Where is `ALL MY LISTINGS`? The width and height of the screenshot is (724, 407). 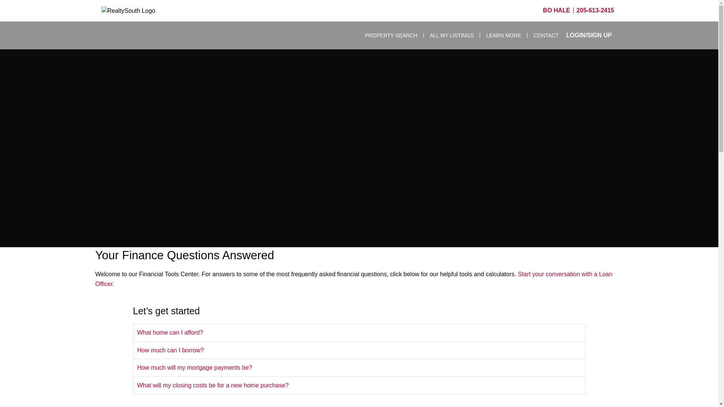 ALL MY LISTINGS is located at coordinates (452, 35).